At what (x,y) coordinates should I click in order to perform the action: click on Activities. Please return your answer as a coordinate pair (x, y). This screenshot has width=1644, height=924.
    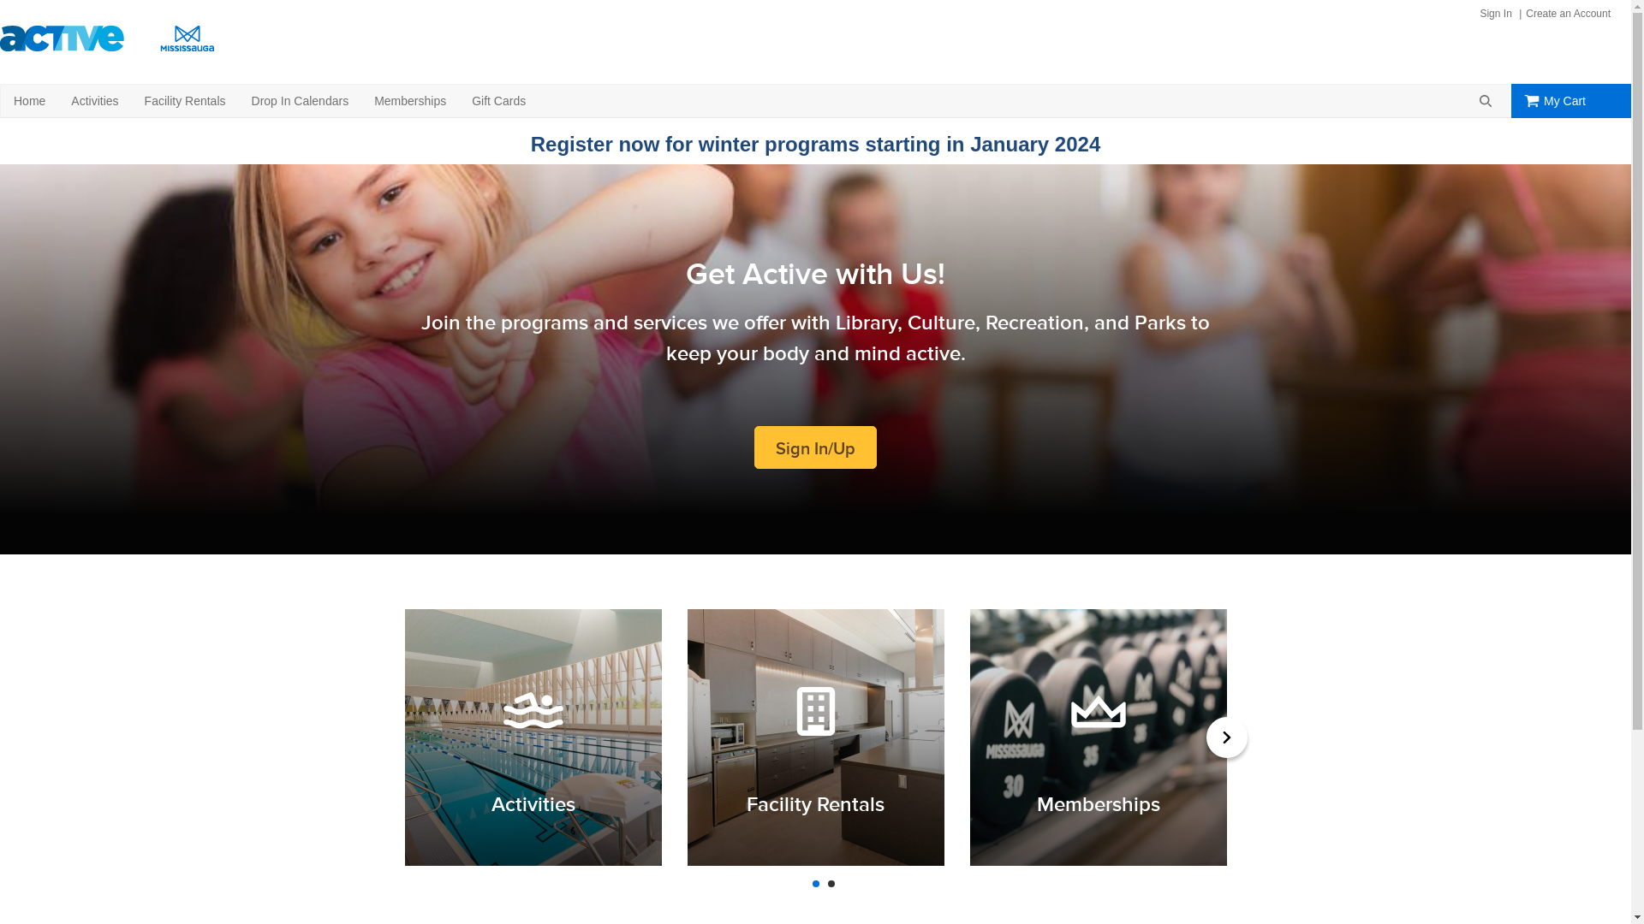
    Looking at the image, I should click on (533, 737).